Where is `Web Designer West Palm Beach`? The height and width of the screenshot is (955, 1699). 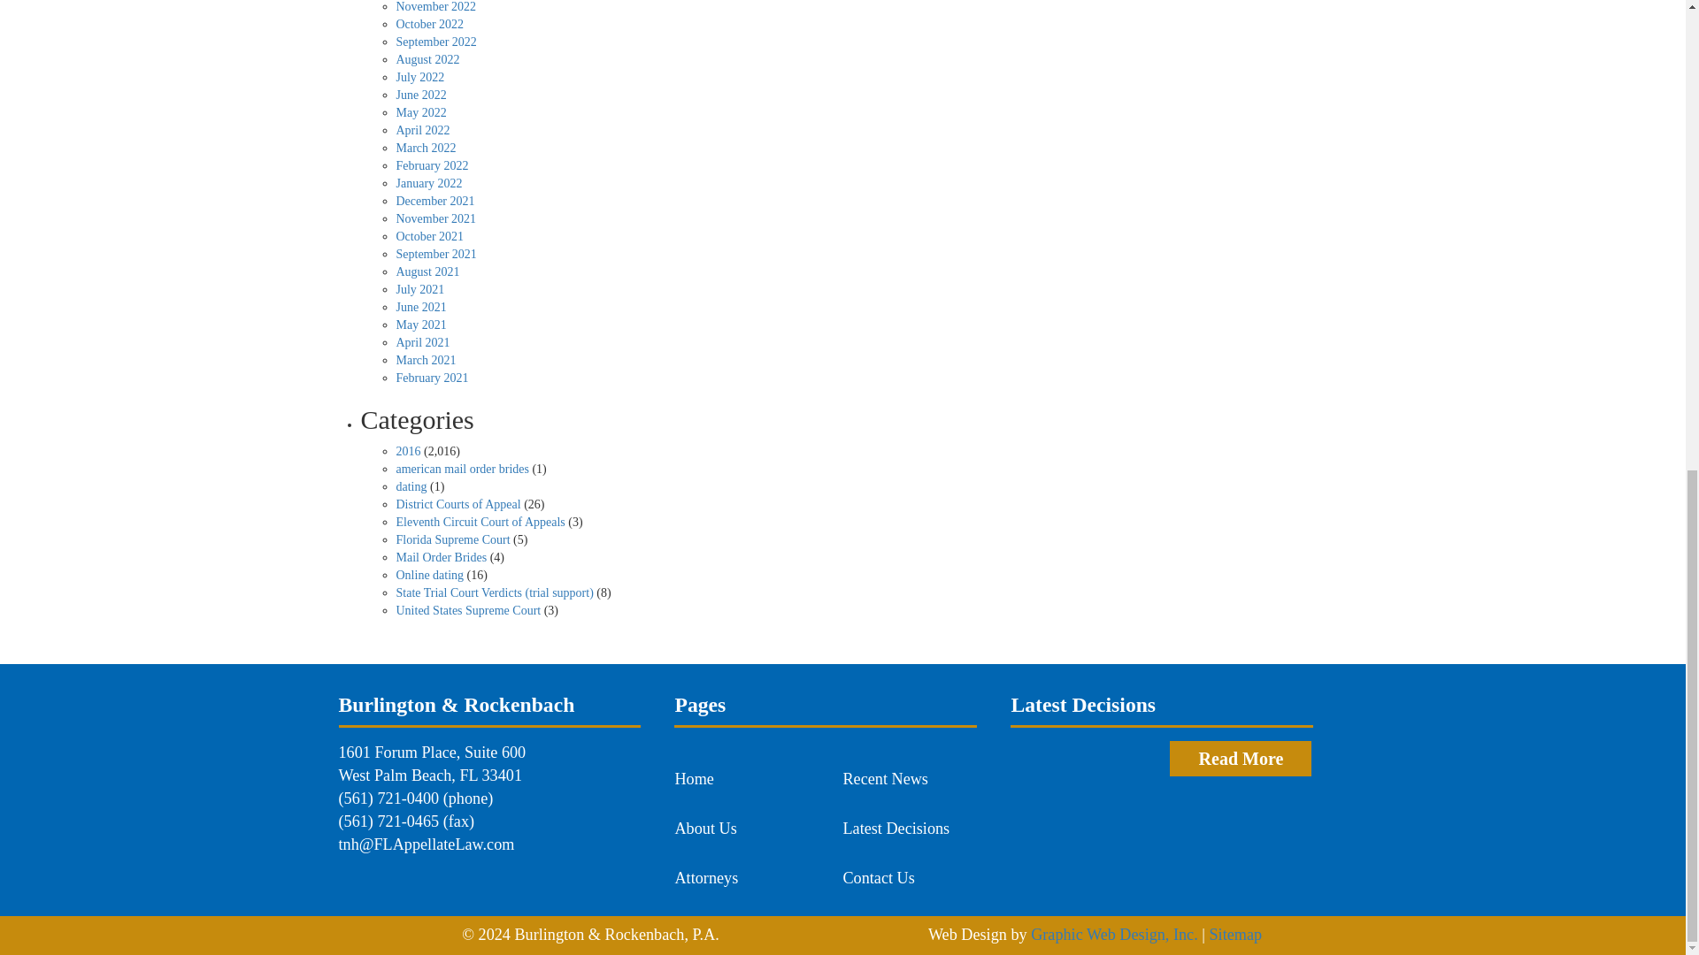 Web Designer West Palm Beach is located at coordinates (1114, 934).